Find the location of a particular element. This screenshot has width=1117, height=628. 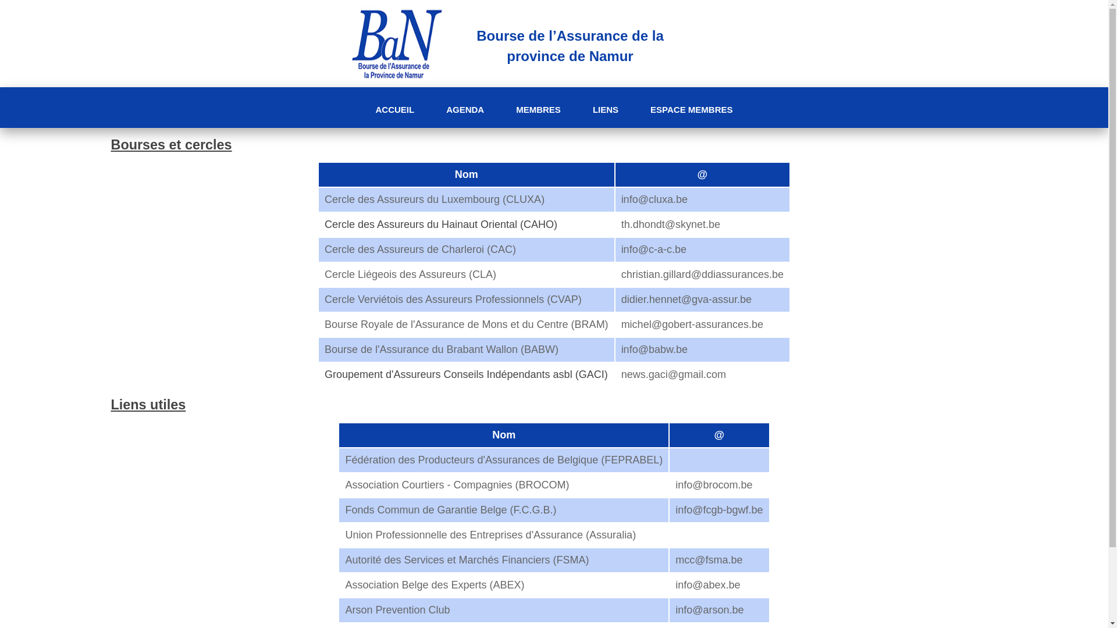

info@fcgb-bgwf.be is located at coordinates (719, 510).